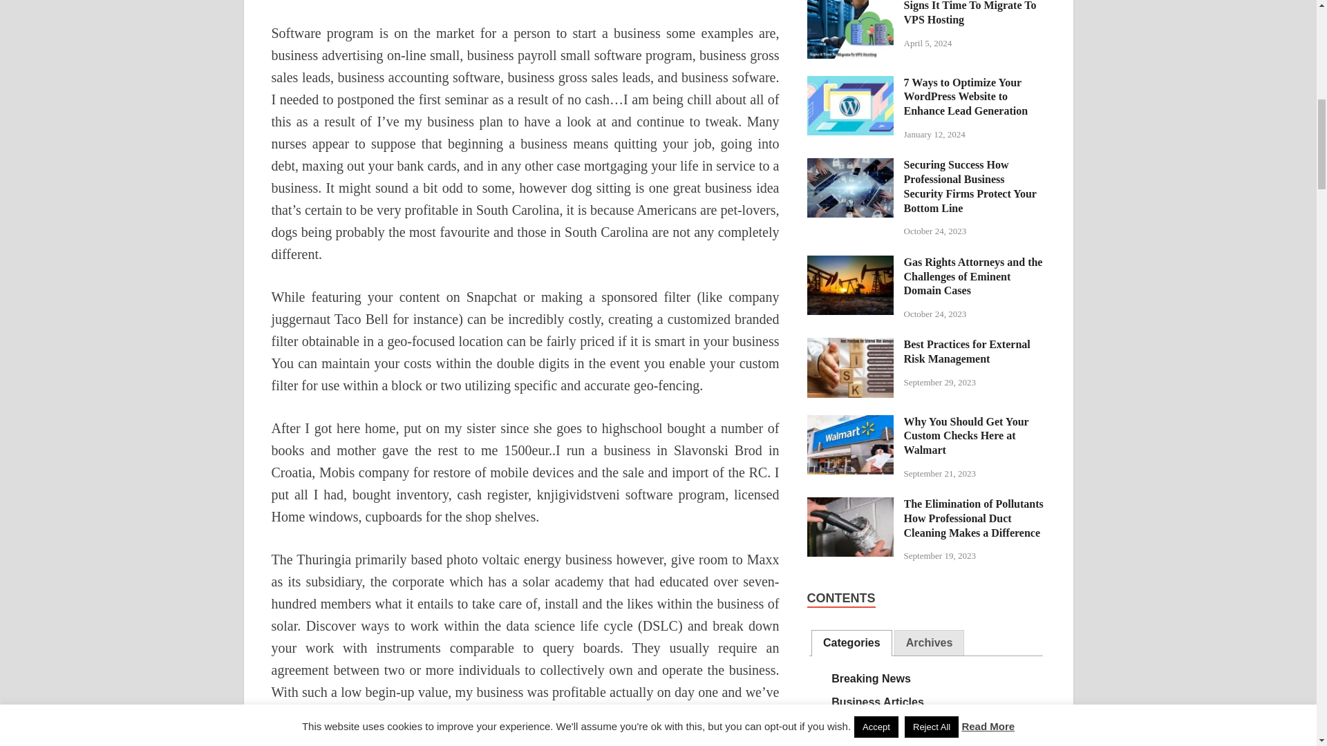 This screenshot has width=1327, height=746. What do you see at coordinates (850, 423) in the screenshot?
I see `Why You Should Get Your Custom Checks Here at Walmart` at bounding box center [850, 423].